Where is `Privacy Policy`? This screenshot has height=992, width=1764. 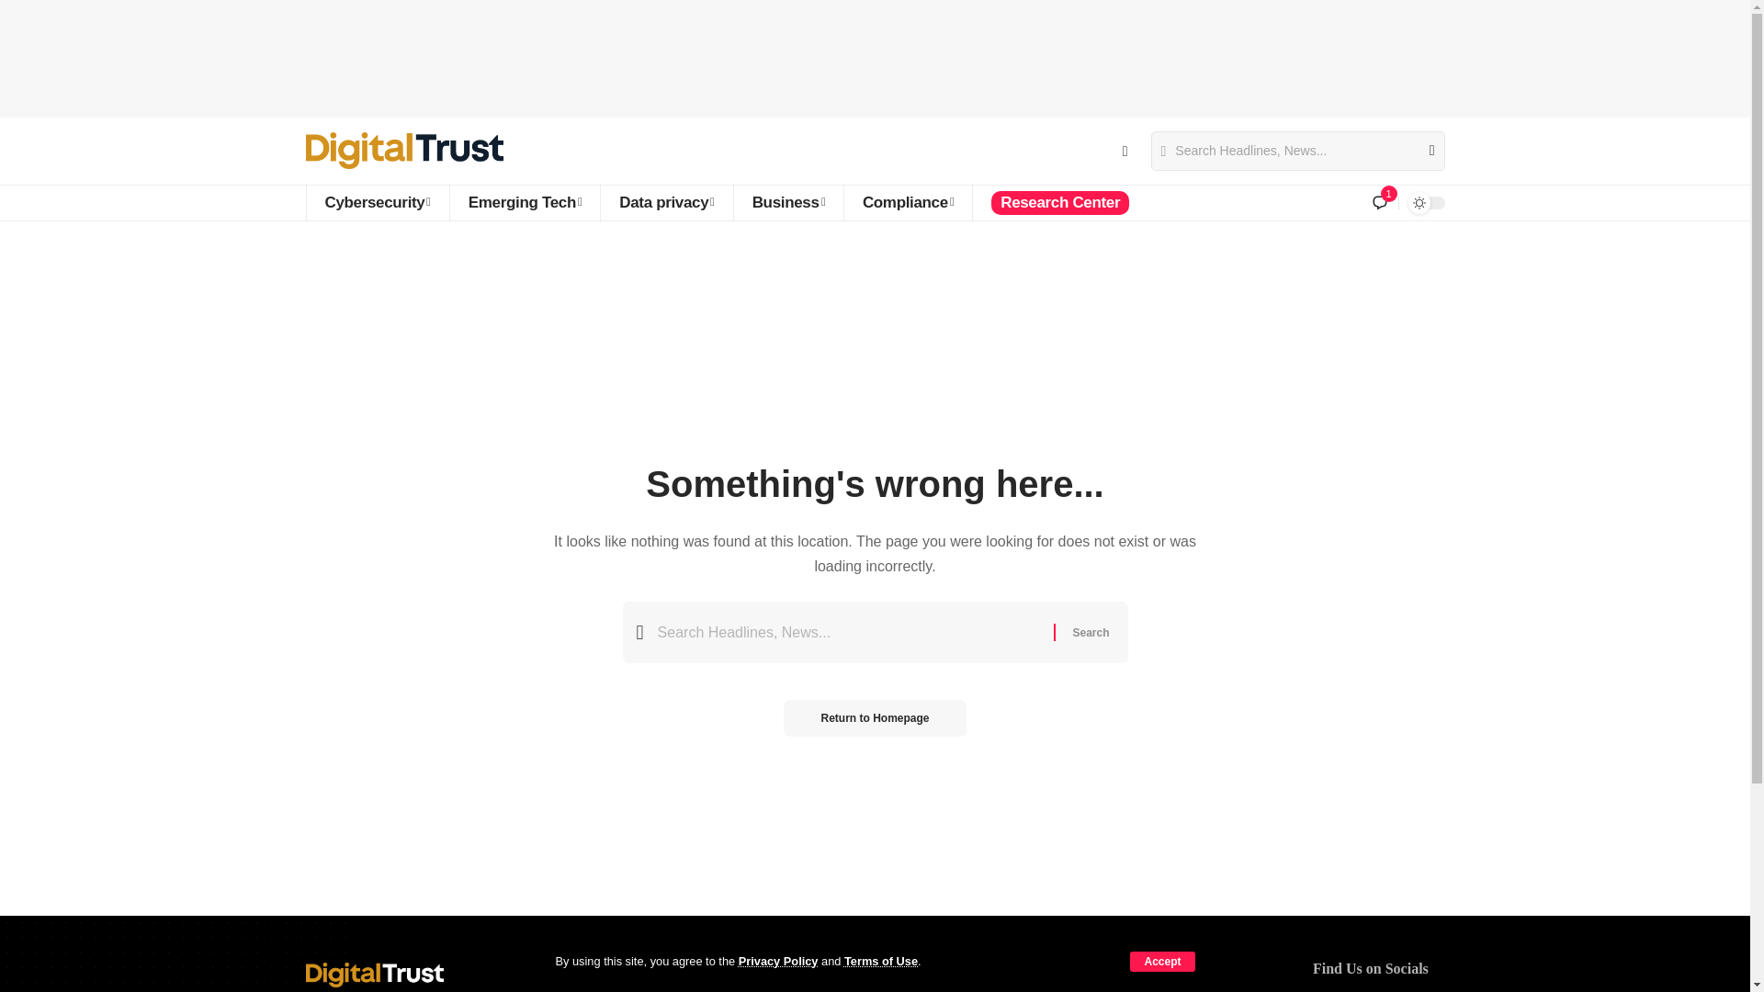 Privacy Policy is located at coordinates (778, 961).